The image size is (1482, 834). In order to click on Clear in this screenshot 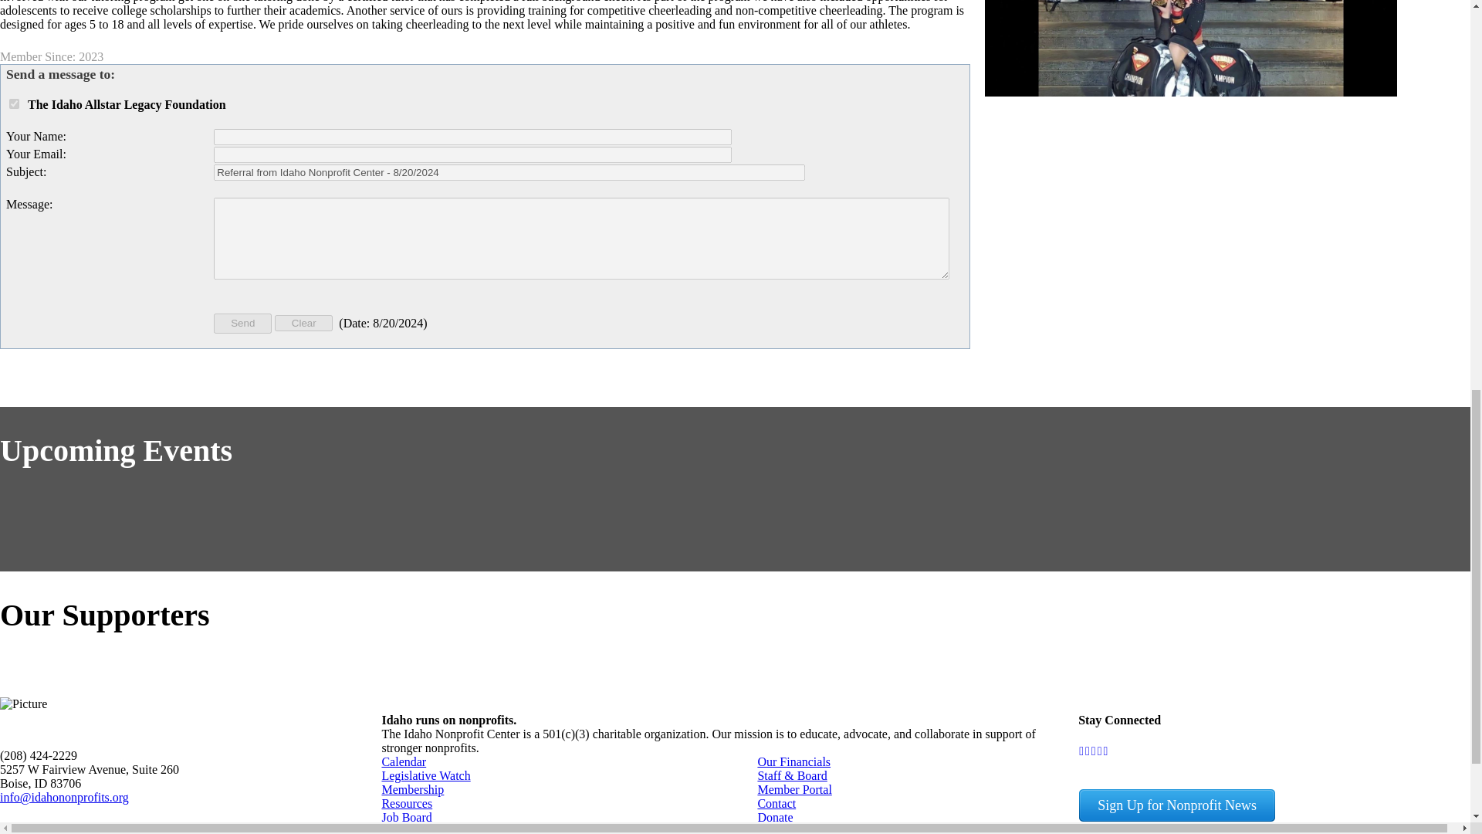, I will do `click(303, 323)`.